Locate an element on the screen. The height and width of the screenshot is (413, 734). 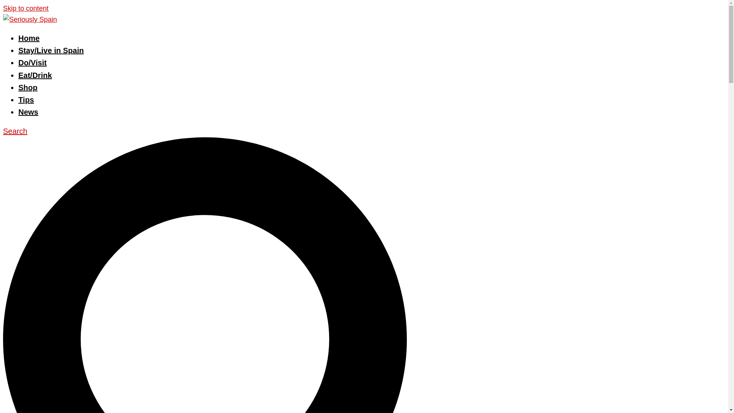
Seriously Spain is located at coordinates (30, 19).